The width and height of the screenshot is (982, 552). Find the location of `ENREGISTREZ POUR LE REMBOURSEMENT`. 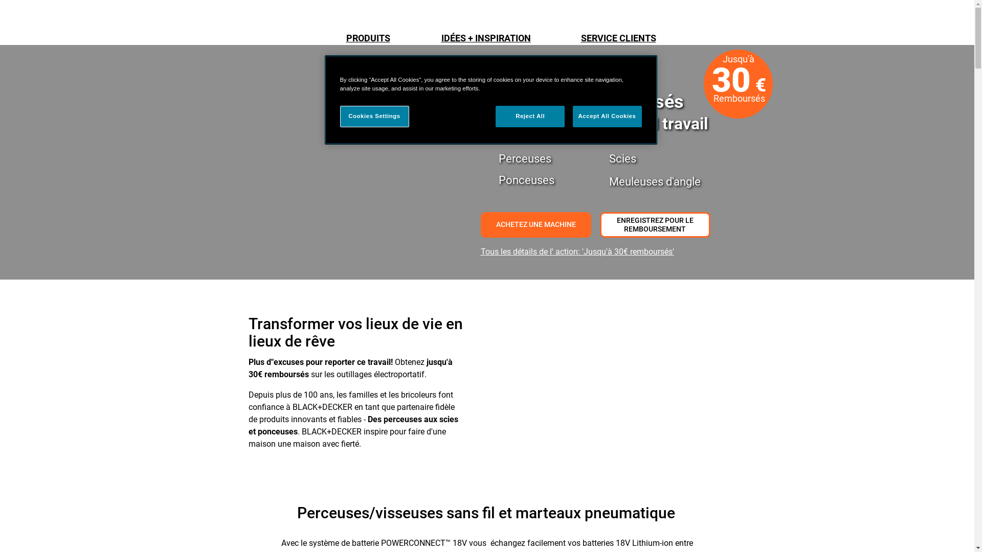

ENREGISTREZ POUR LE REMBOURSEMENT is located at coordinates (655, 225).